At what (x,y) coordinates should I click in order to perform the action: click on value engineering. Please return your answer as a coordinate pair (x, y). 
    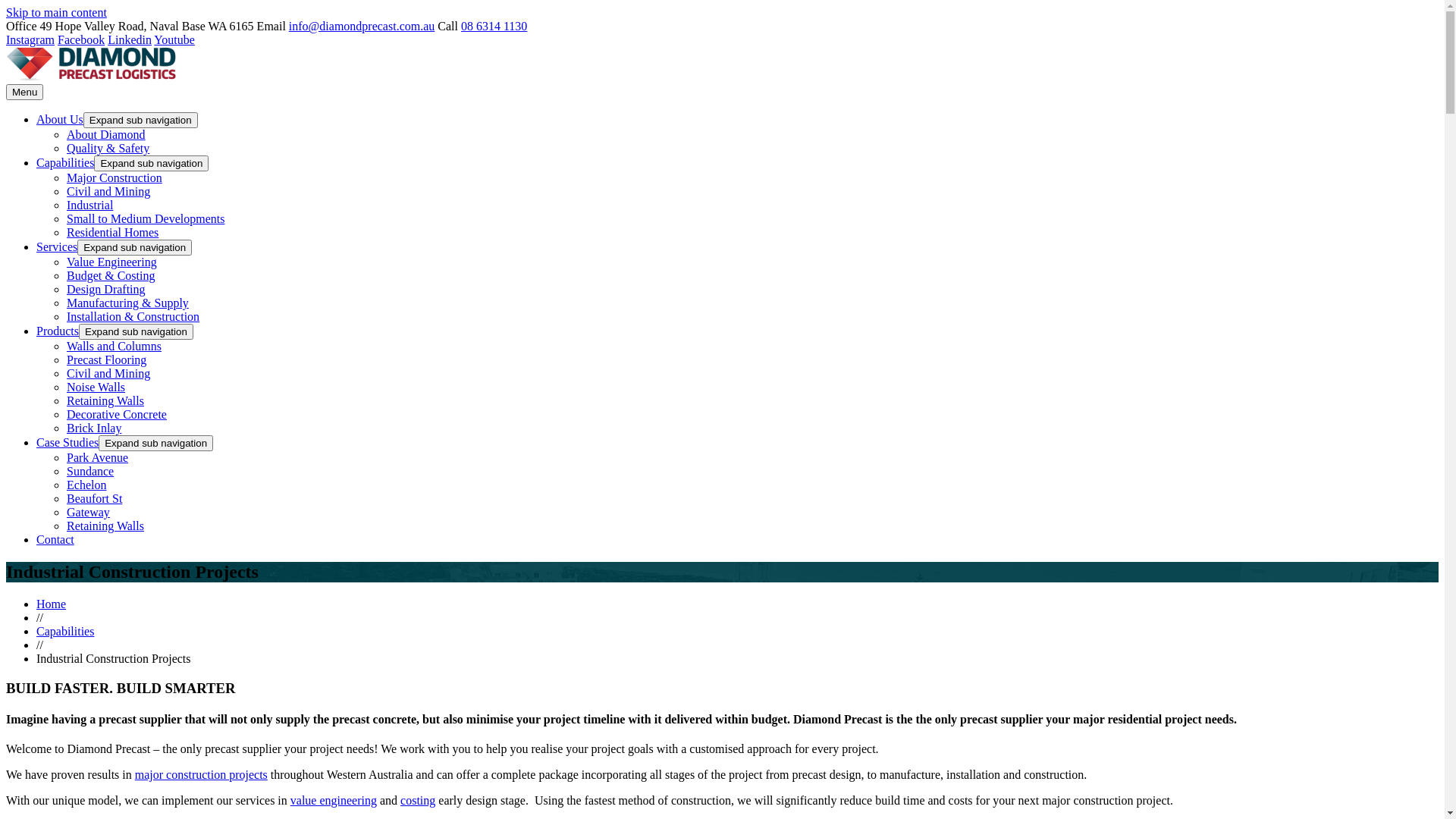
    Looking at the image, I should click on (334, 801).